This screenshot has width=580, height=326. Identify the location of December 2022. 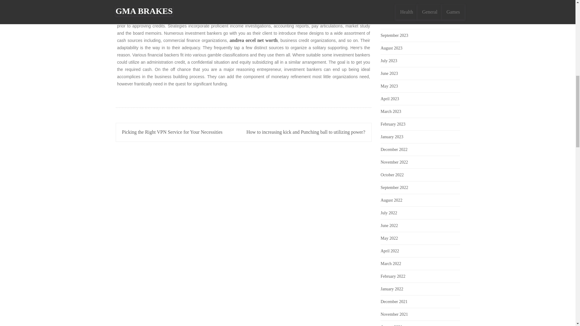
(394, 150).